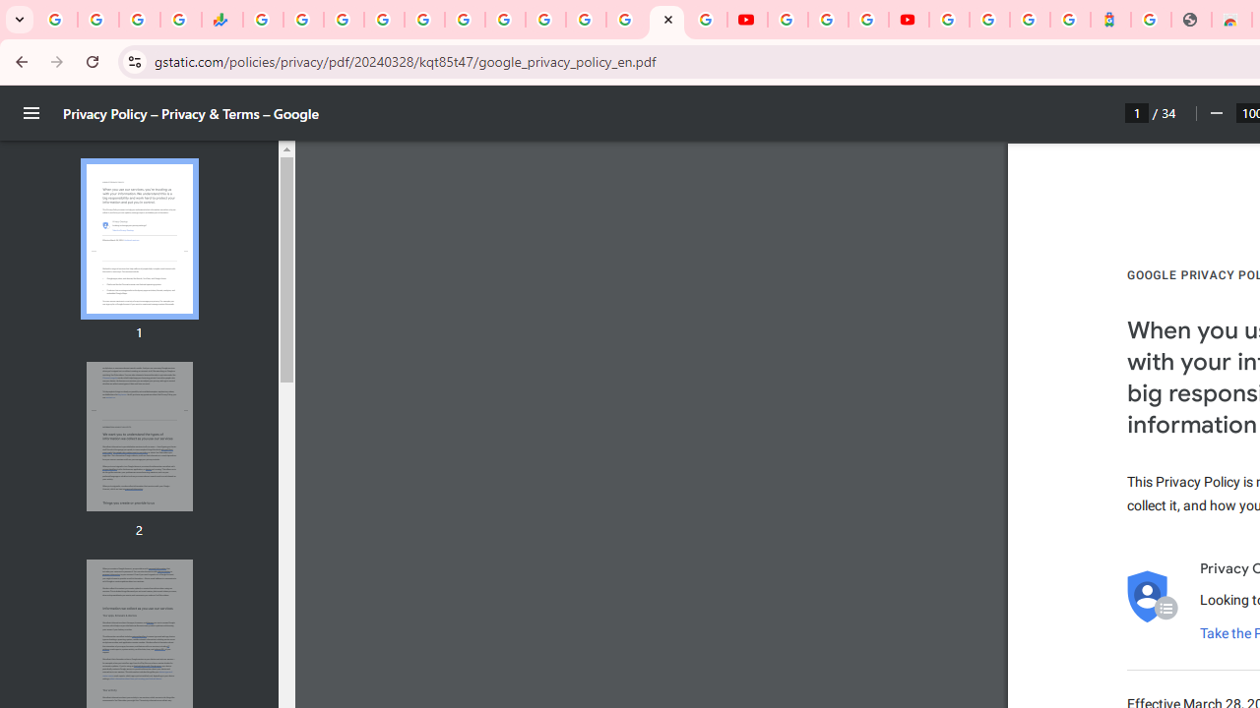 Image resolution: width=1260 pixels, height=708 pixels. What do you see at coordinates (139, 436) in the screenshot?
I see `AutomationID: thumbnail` at bounding box center [139, 436].